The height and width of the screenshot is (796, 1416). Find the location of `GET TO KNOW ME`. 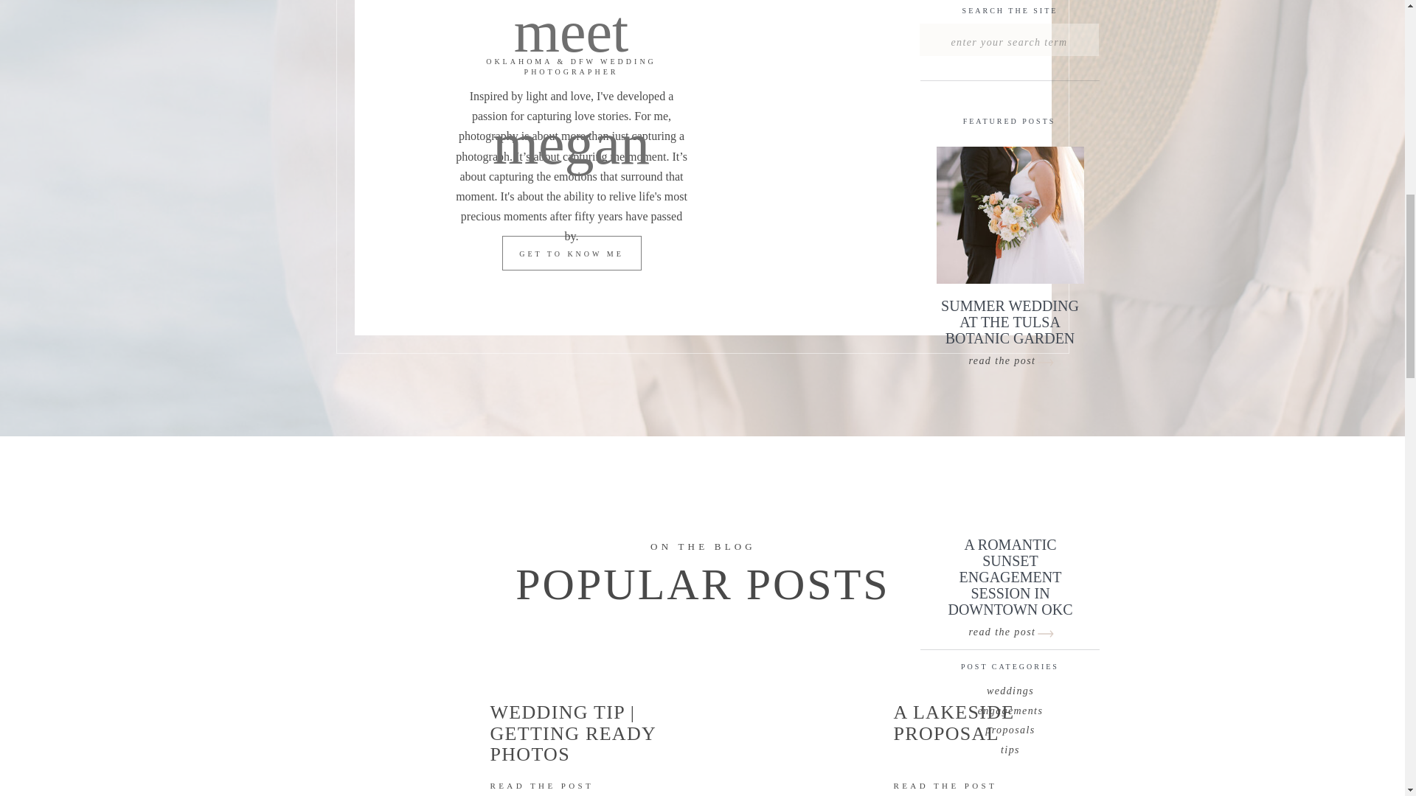

GET TO KNOW ME is located at coordinates (571, 255).